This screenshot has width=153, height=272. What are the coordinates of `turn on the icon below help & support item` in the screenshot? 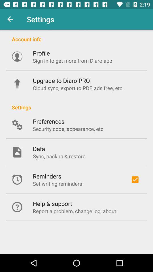 It's located at (74, 211).